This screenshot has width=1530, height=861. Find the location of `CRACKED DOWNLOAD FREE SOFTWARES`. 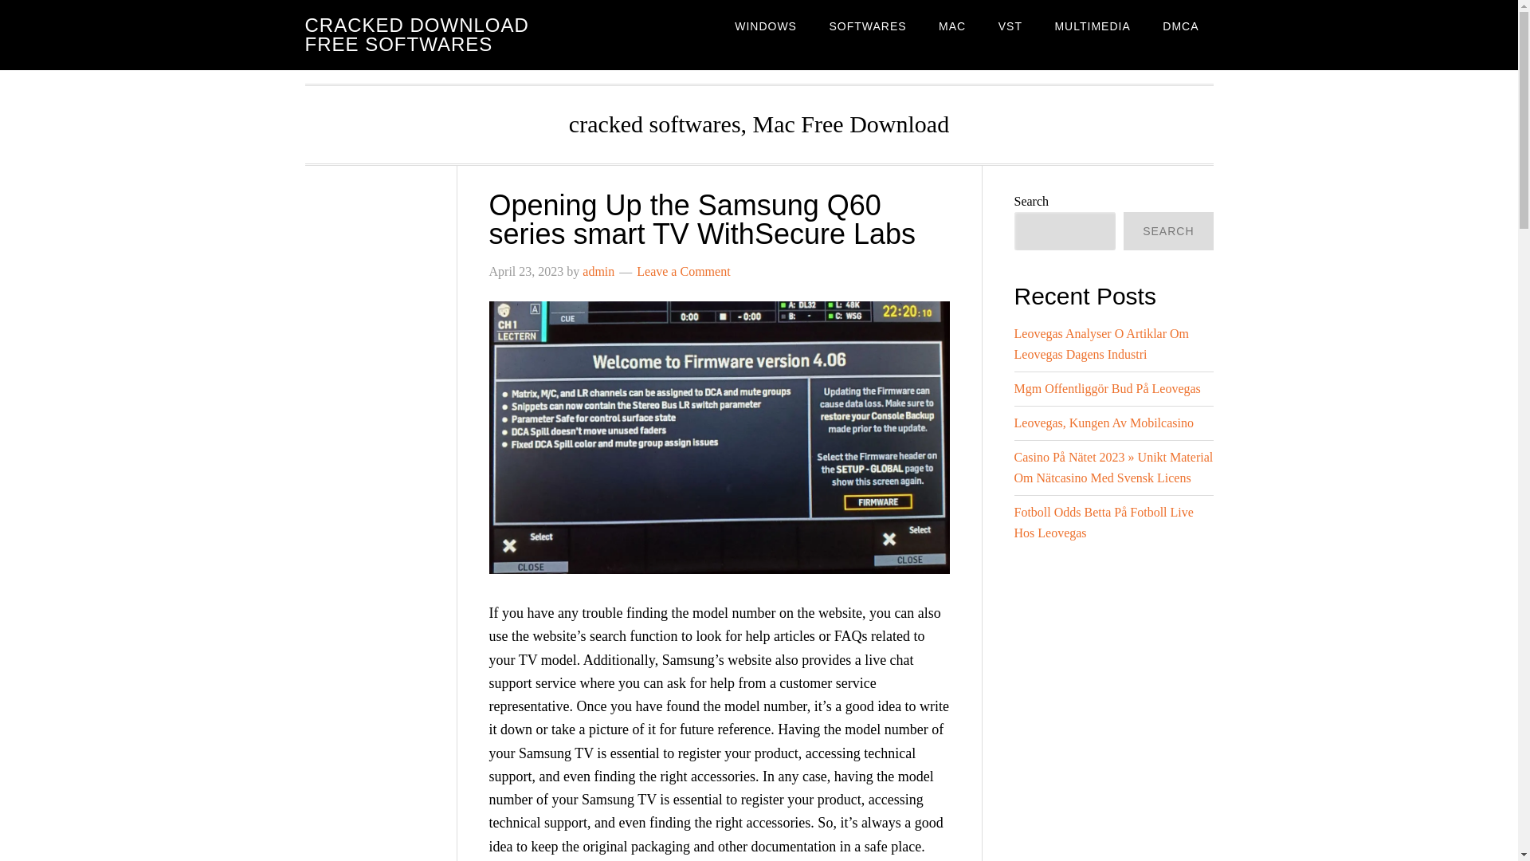

CRACKED DOWNLOAD FREE SOFTWARES is located at coordinates (416, 35).